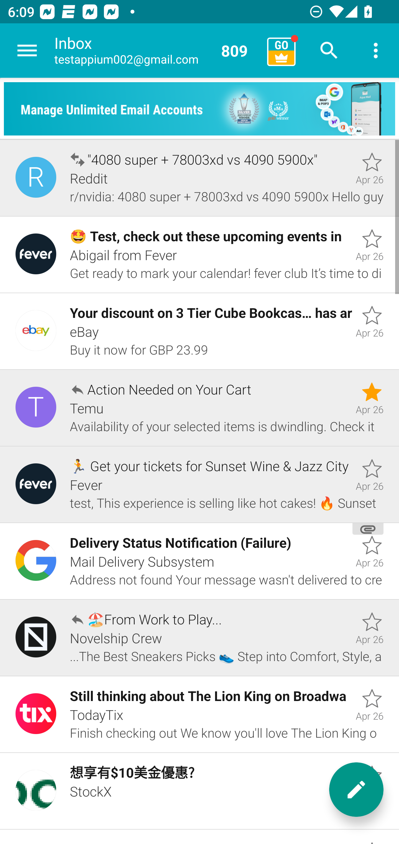 This screenshot has height=844, width=399. What do you see at coordinates (329, 51) in the screenshot?
I see `Search` at bounding box center [329, 51].